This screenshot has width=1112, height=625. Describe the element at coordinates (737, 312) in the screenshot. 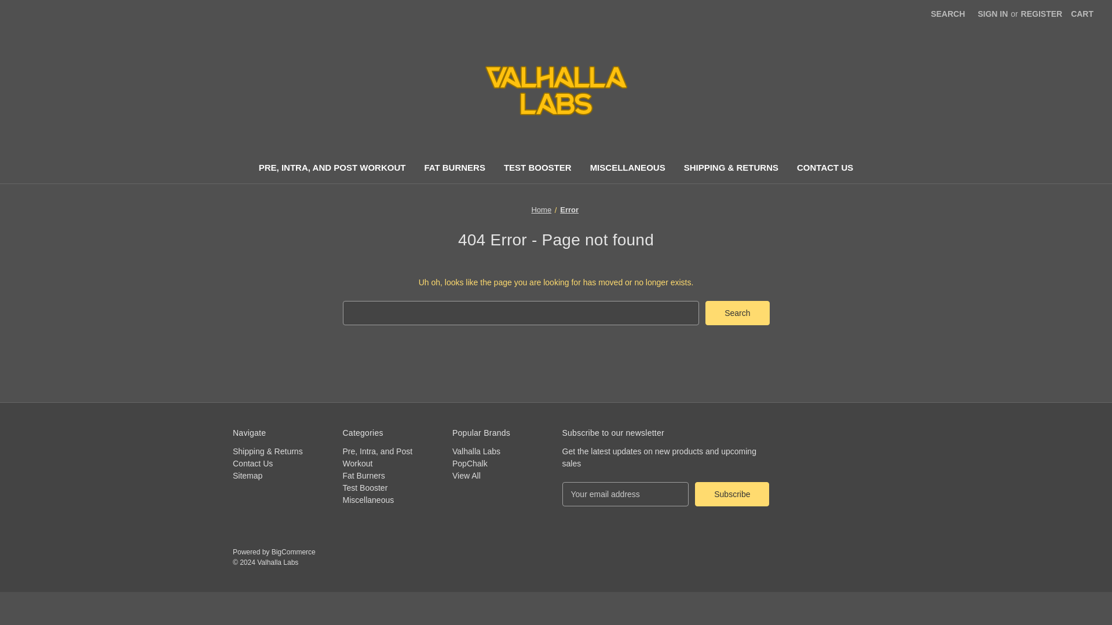

I see `Search` at that location.